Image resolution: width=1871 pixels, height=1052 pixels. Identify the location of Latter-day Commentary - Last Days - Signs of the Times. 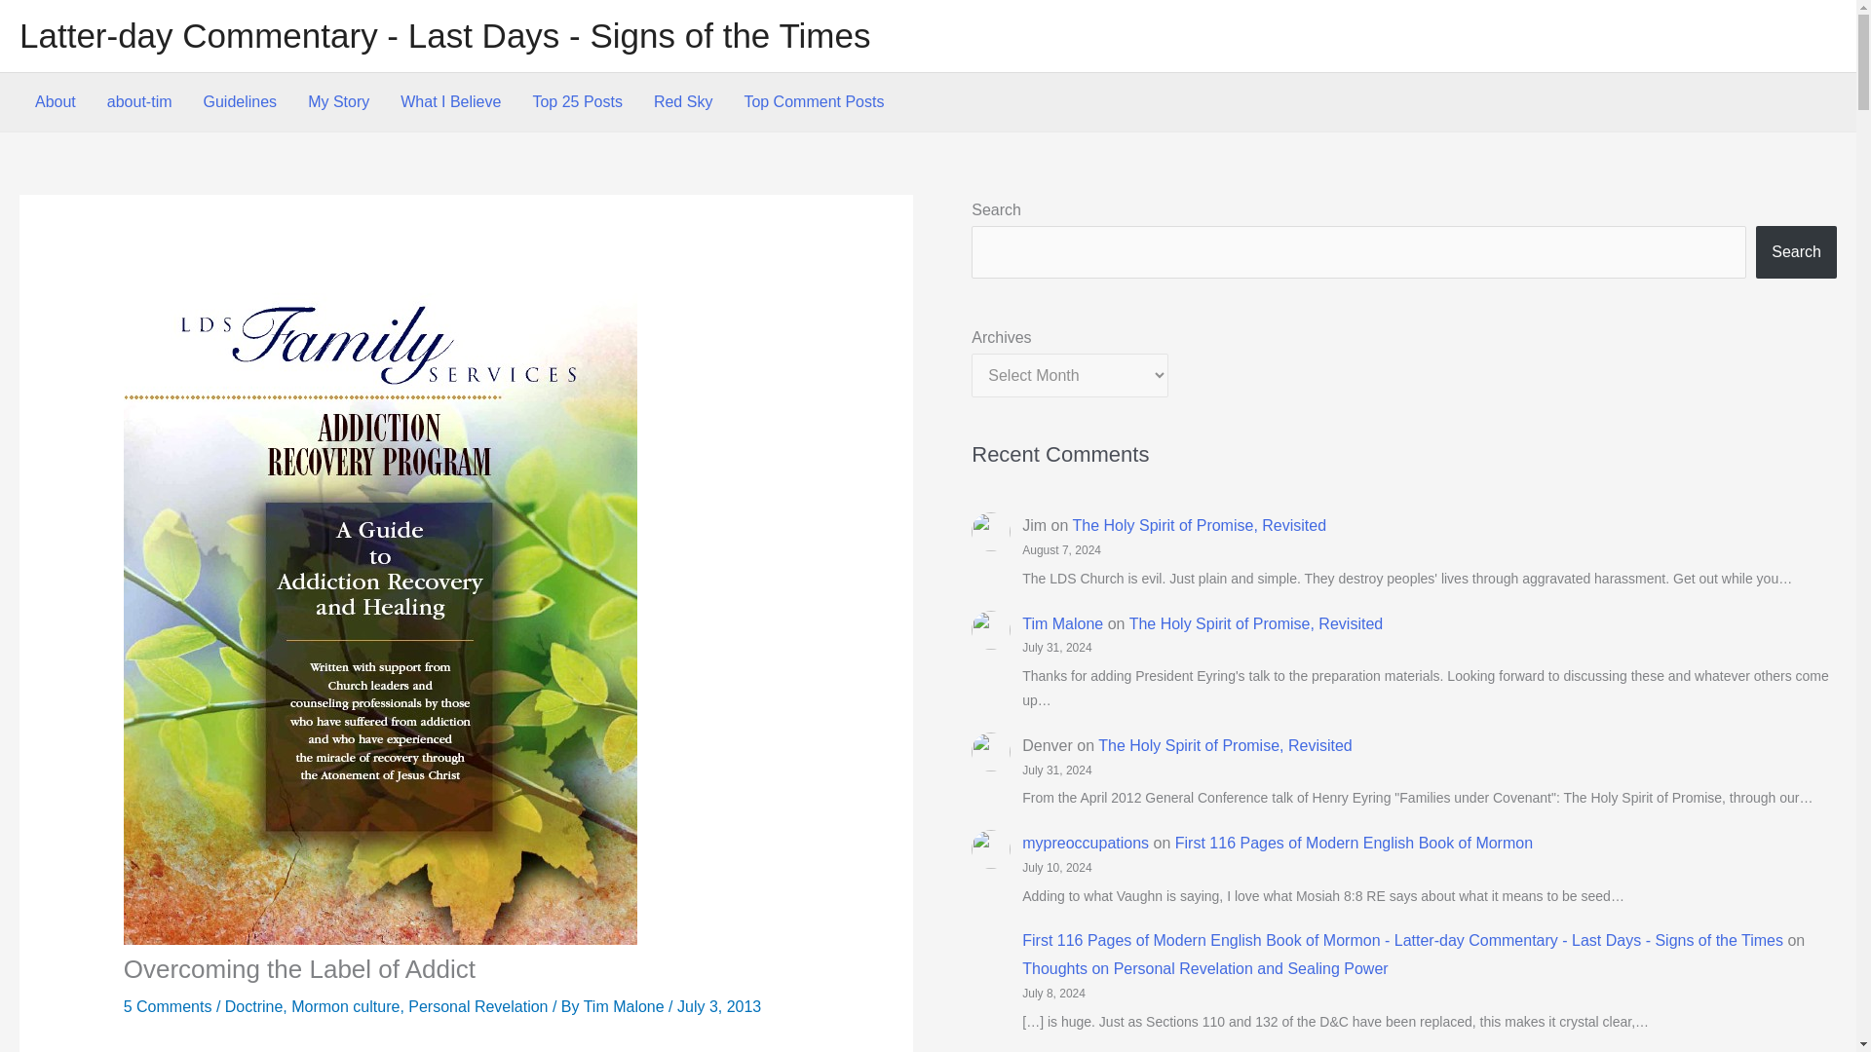
(444, 35).